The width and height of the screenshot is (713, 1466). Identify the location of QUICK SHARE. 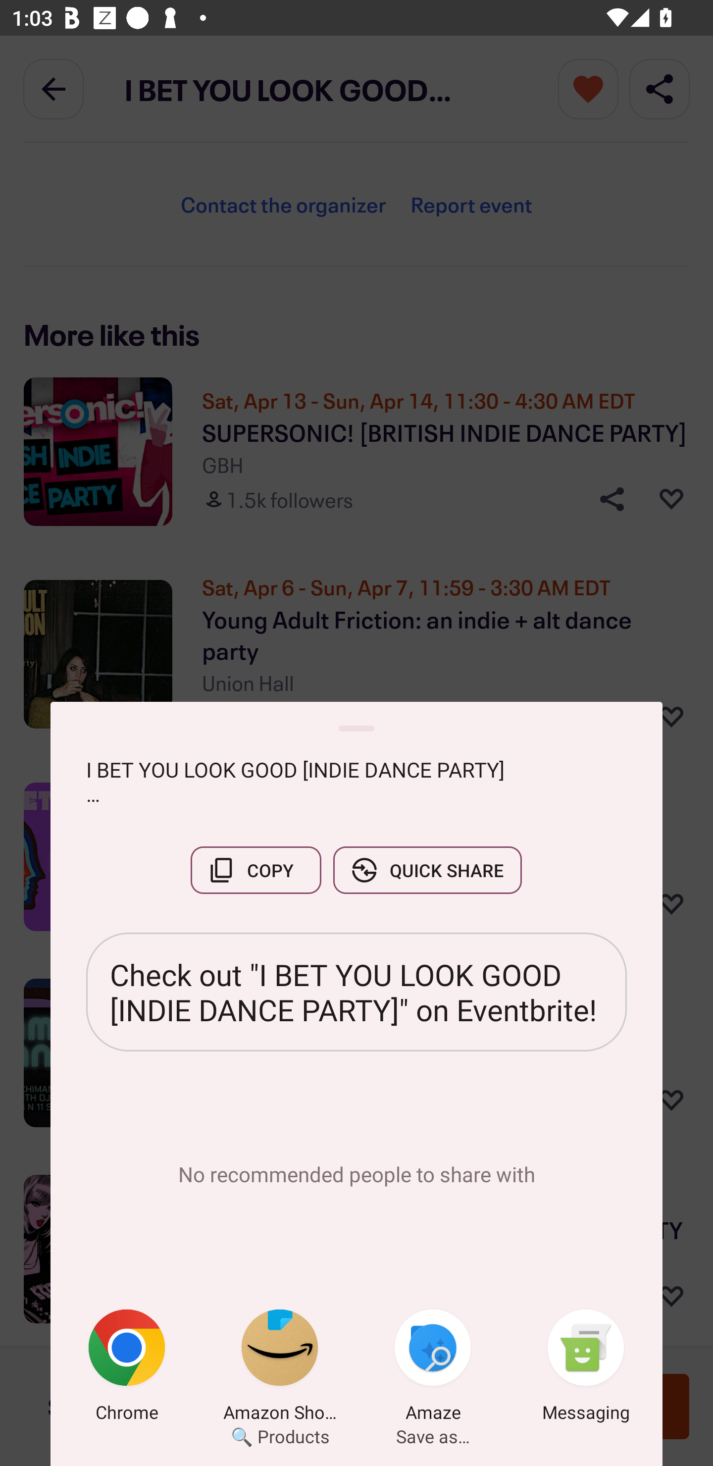
(427, 870).